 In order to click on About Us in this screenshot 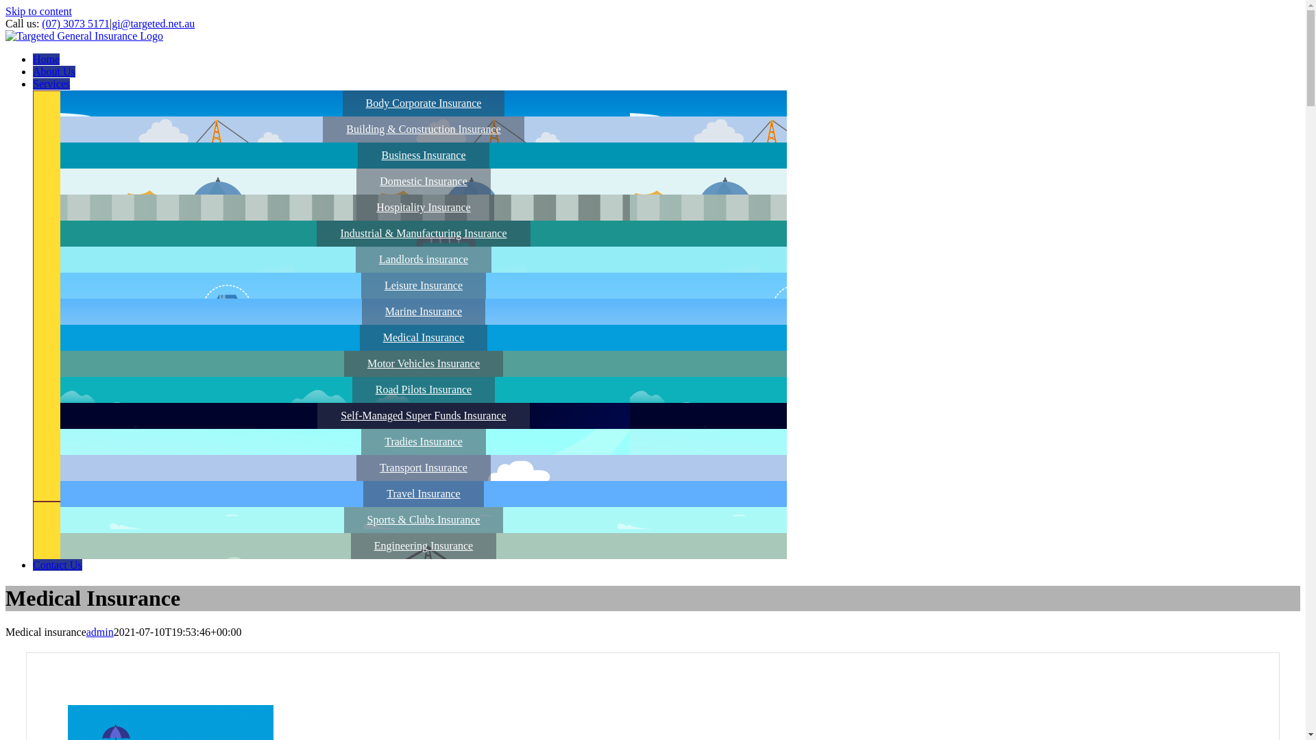, I will do `click(54, 71)`.